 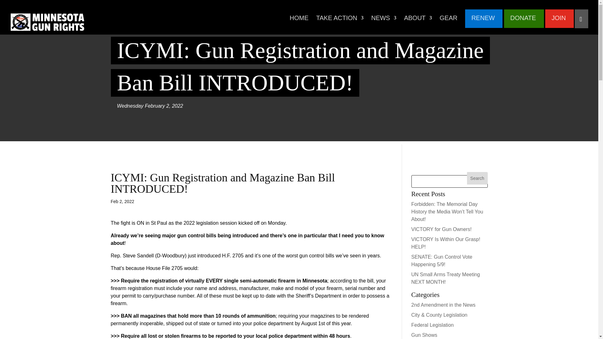 What do you see at coordinates (418, 21) in the screenshot?
I see `ABOUT` at bounding box center [418, 21].